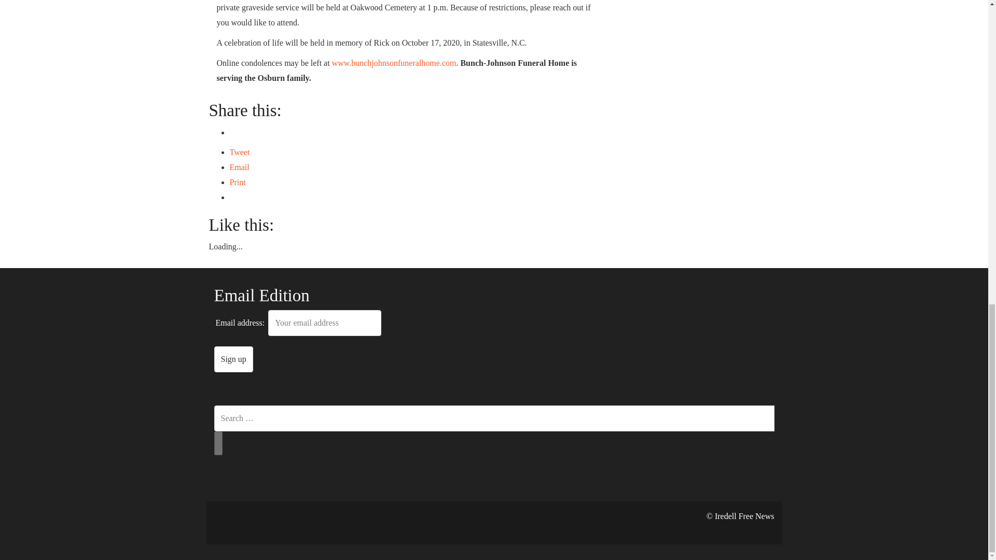 The width and height of the screenshot is (996, 560). What do you see at coordinates (393, 63) in the screenshot?
I see `www.bunchjohnsonfuneralhome.com` at bounding box center [393, 63].